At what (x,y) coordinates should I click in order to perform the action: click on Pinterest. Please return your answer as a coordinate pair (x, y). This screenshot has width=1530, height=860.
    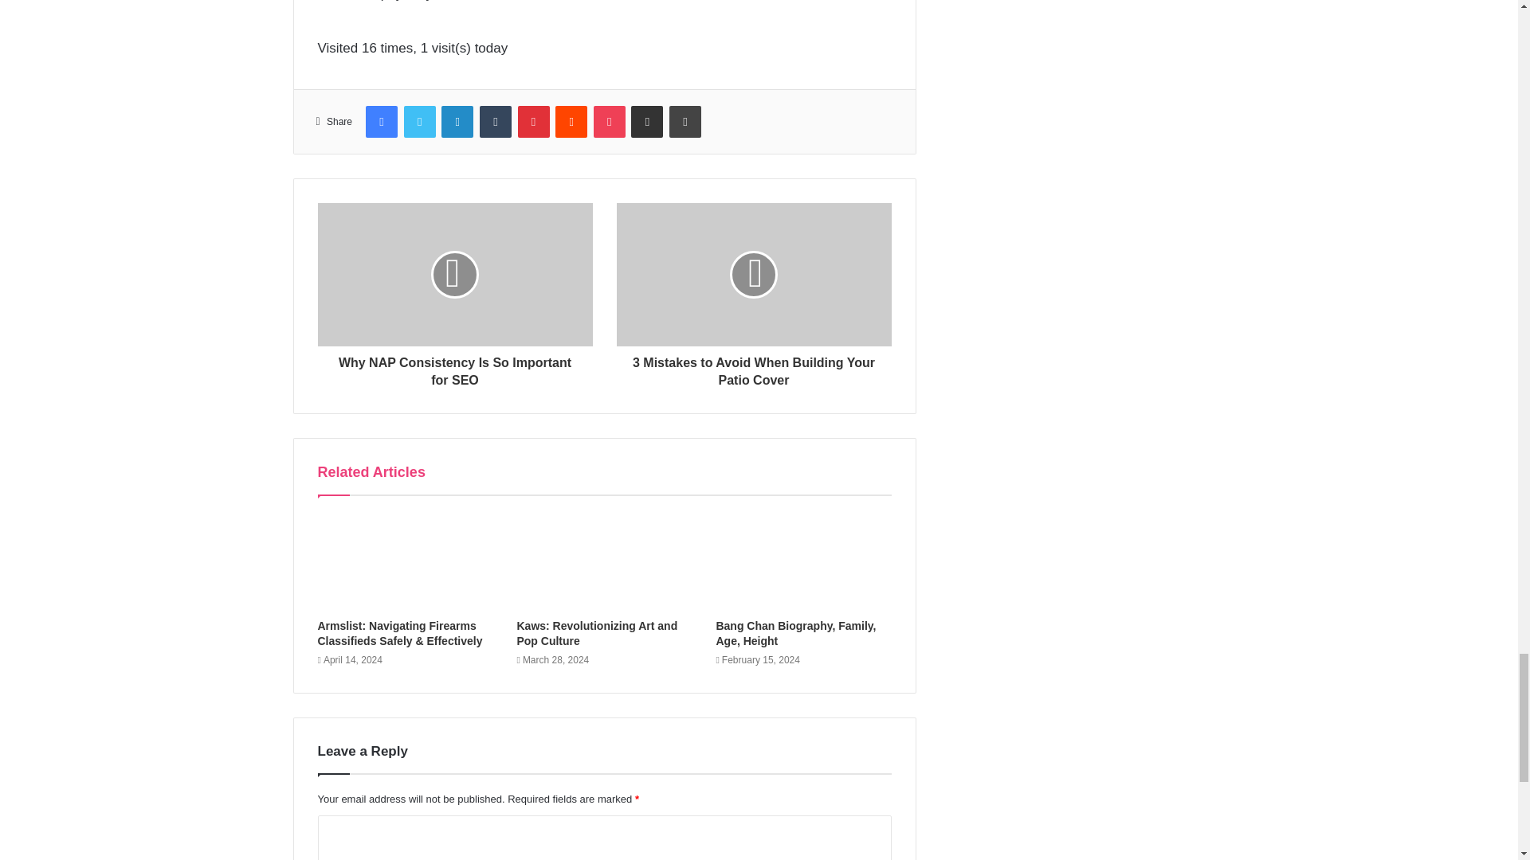
    Looking at the image, I should click on (534, 121).